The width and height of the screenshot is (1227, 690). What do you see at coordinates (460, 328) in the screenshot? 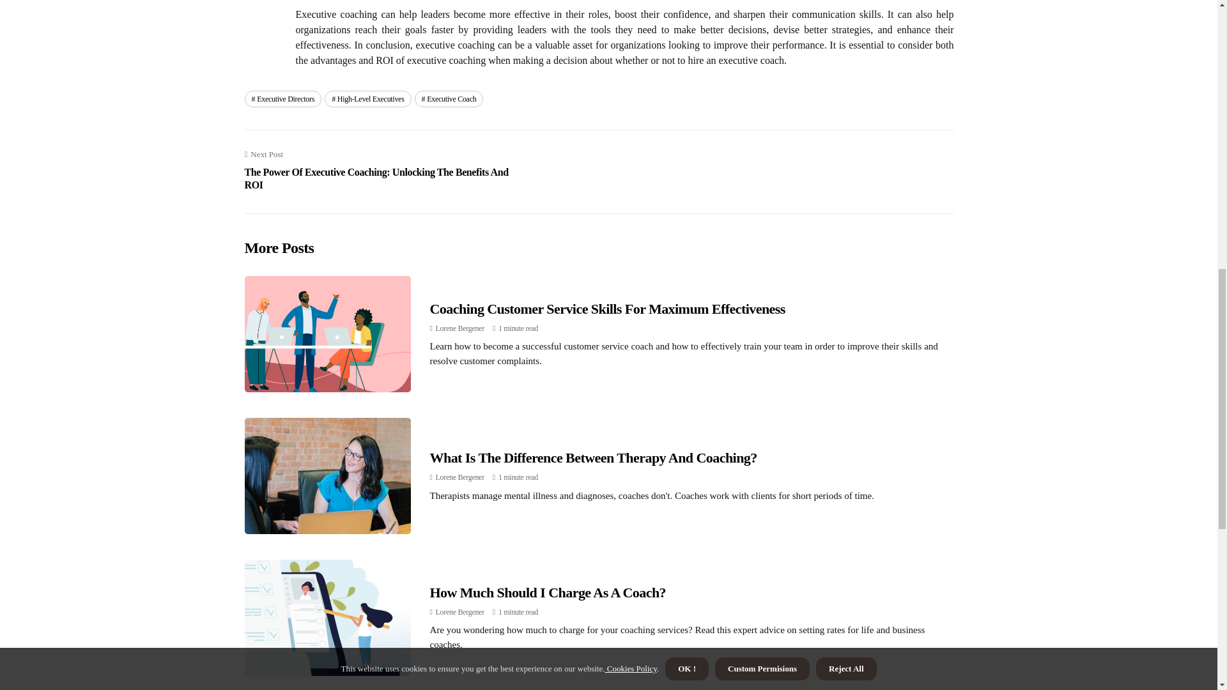
I see `Posts by Lorene Bergener` at bounding box center [460, 328].